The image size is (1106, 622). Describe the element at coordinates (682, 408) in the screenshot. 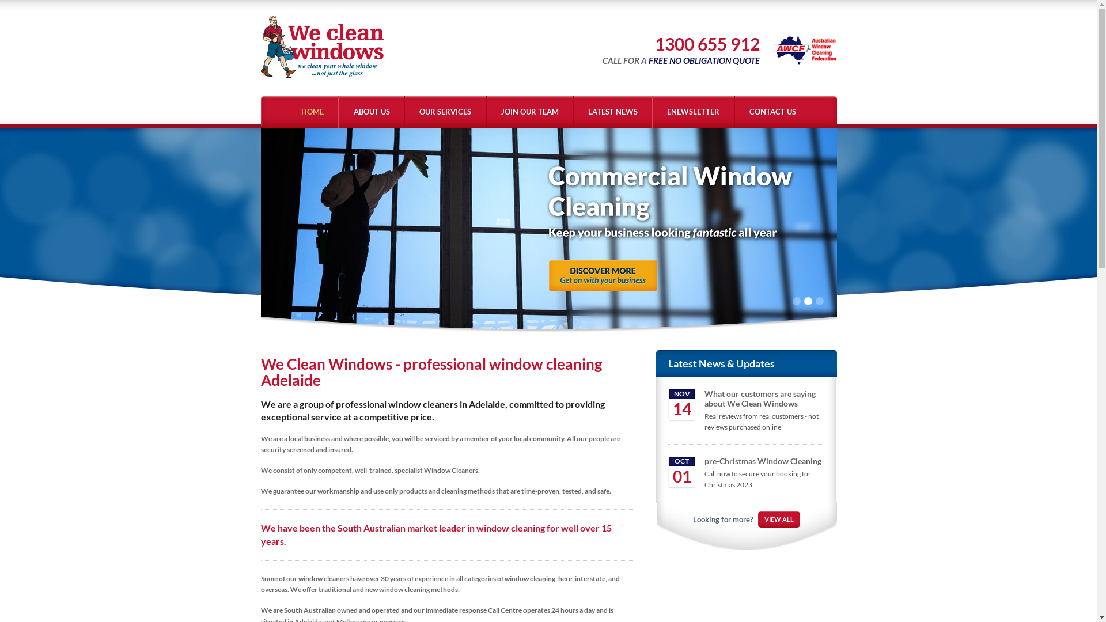

I see `NOV
14` at that location.